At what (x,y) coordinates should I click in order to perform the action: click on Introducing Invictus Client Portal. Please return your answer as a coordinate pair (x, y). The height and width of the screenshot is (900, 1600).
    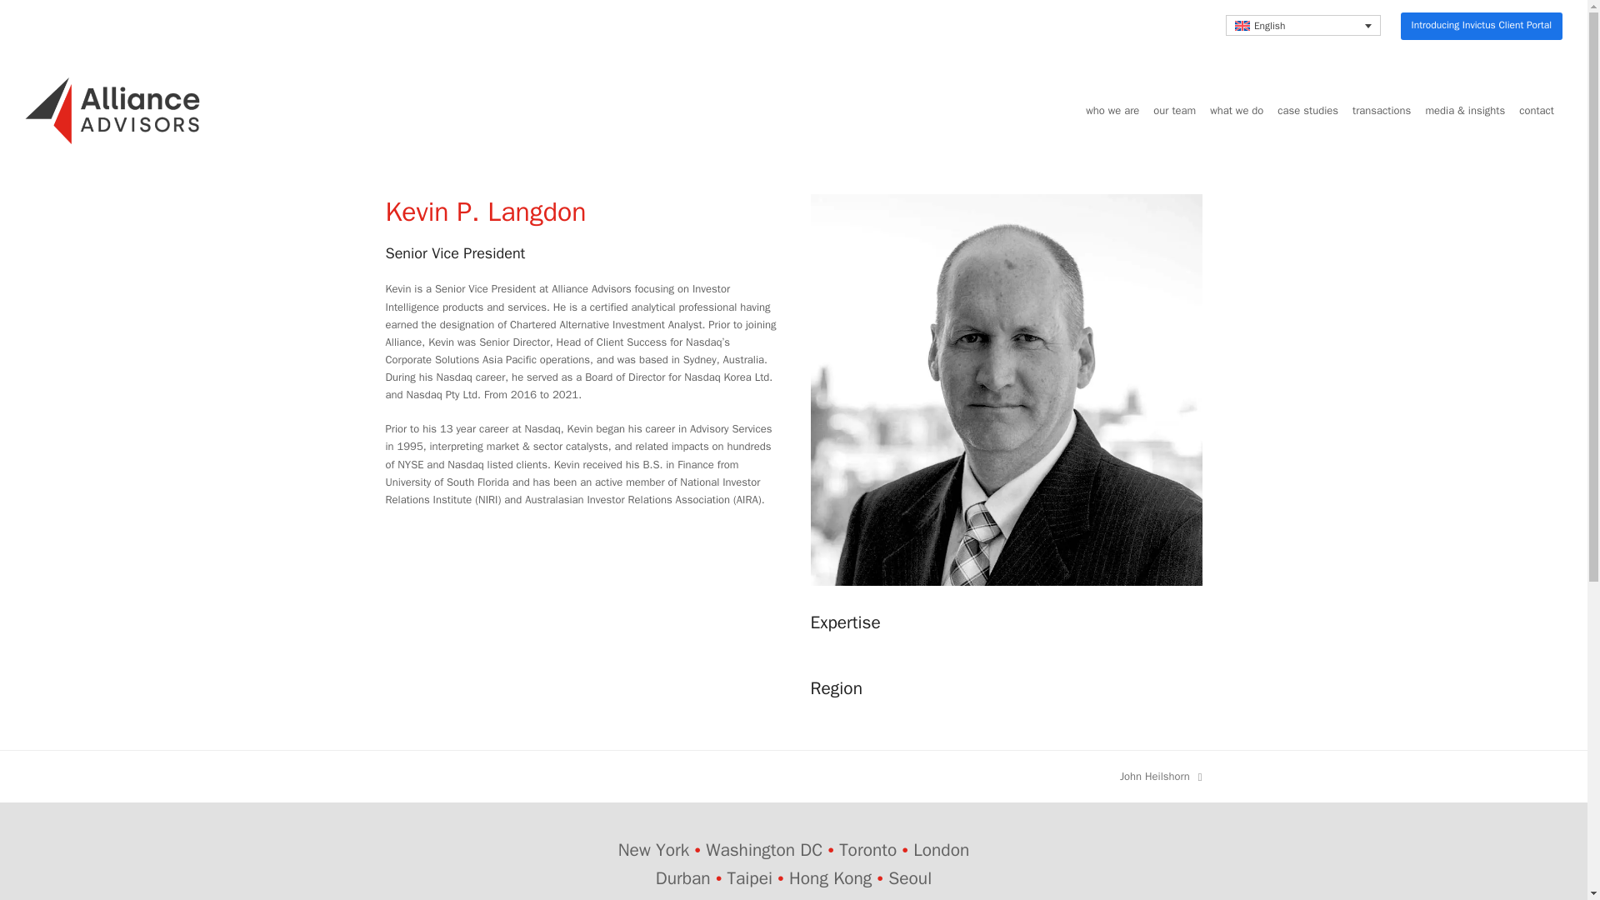
    Looking at the image, I should click on (1307, 110).